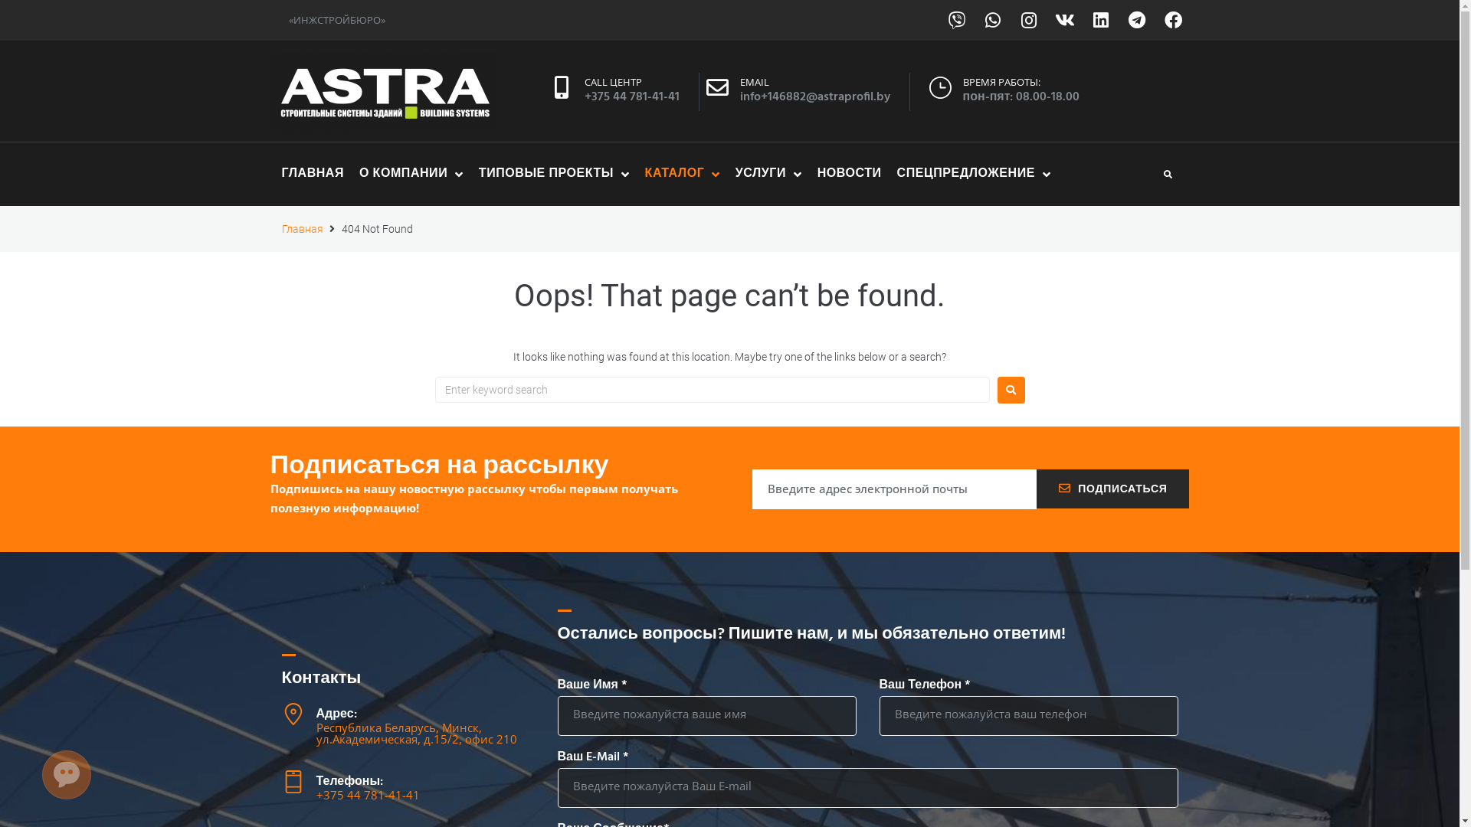 This screenshot has width=1471, height=827. I want to click on +375 44 781-41-41, so click(632, 97).